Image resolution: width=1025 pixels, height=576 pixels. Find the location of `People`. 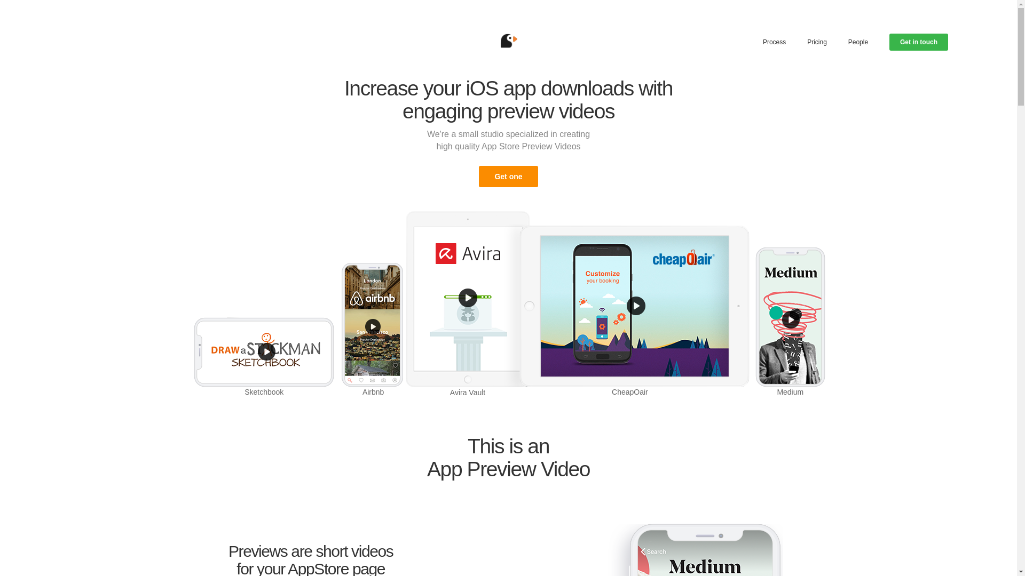

People is located at coordinates (858, 42).